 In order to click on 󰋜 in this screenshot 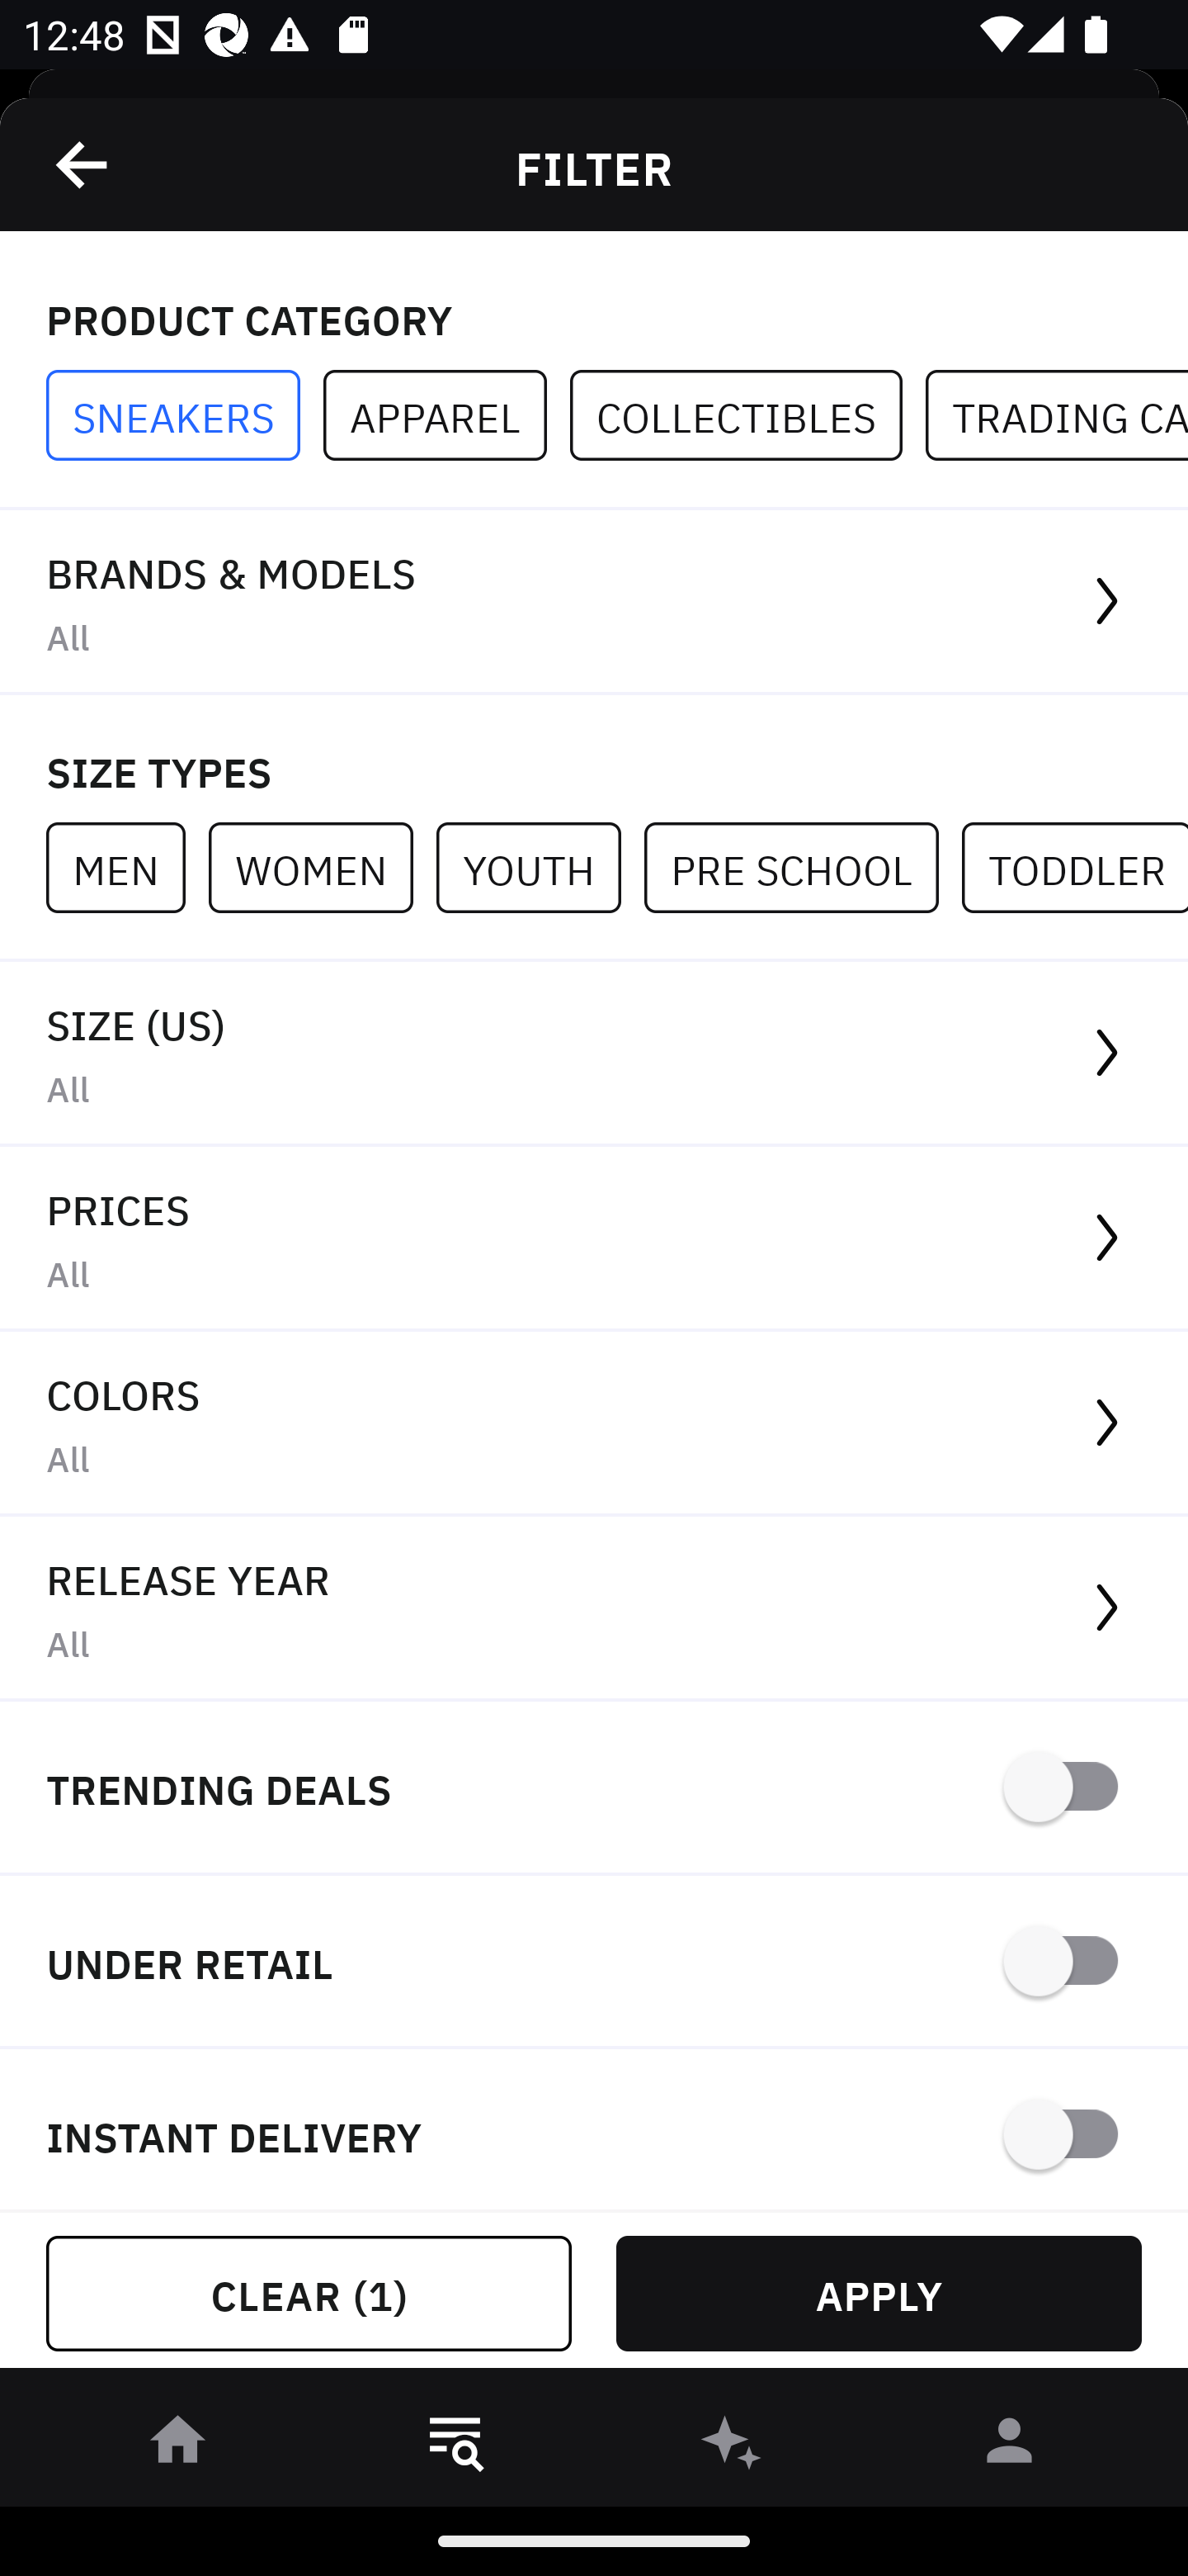, I will do `click(178, 2446)`.